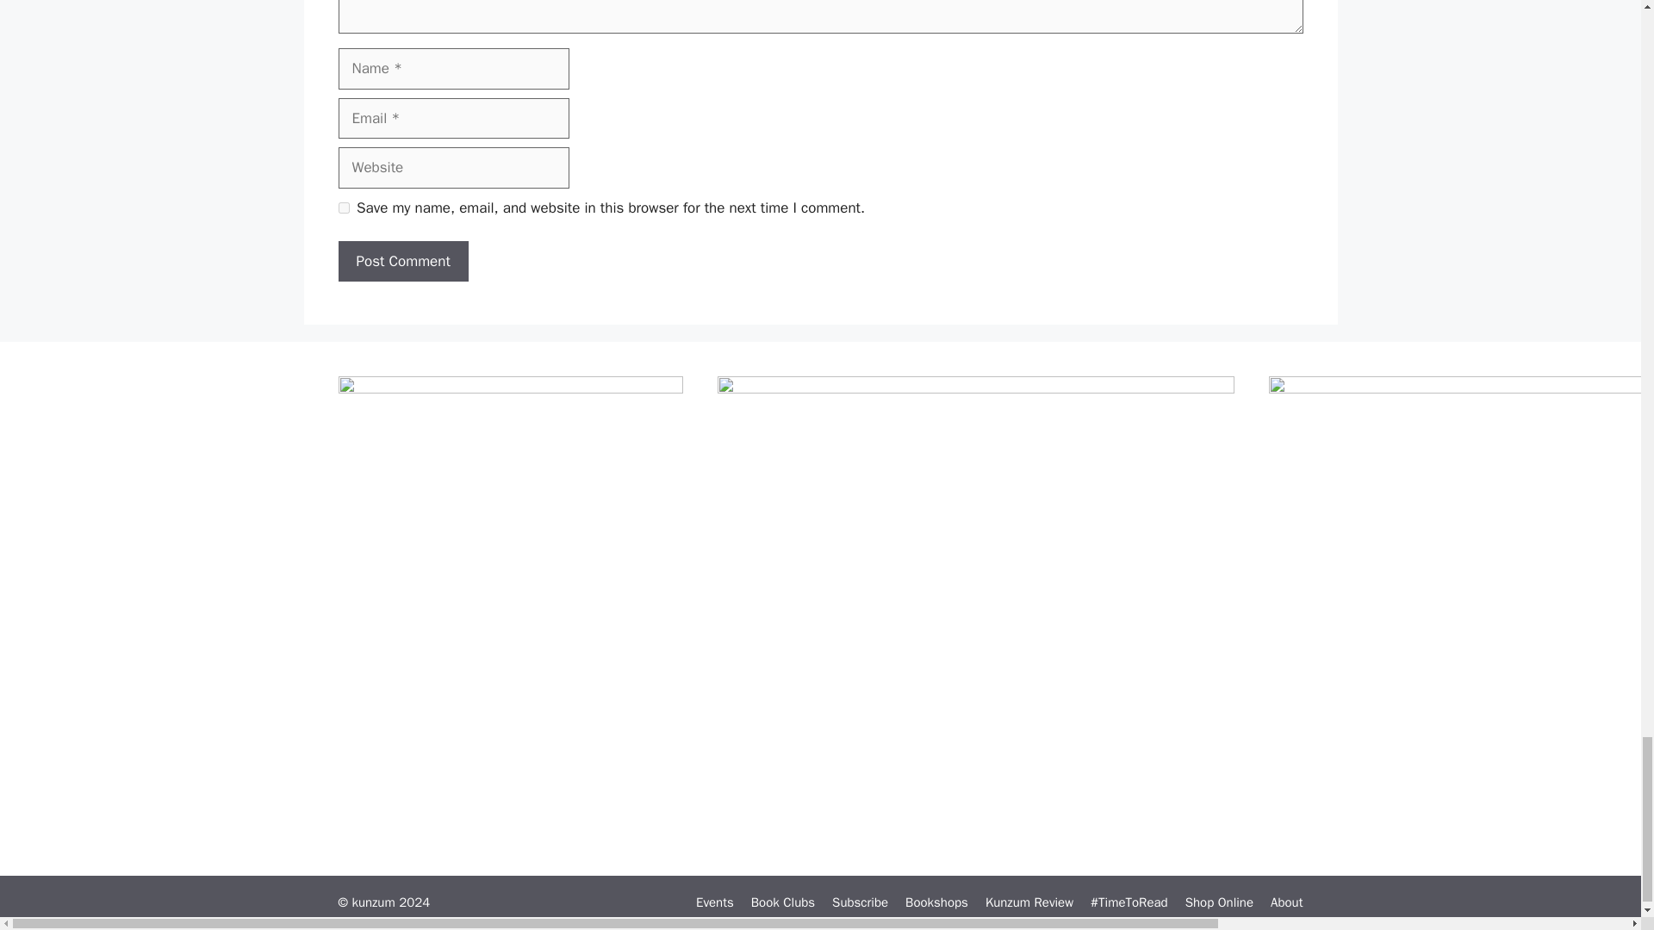 The height and width of the screenshot is (930, 1654). I want to click on Subscribe, so click(860, 902).